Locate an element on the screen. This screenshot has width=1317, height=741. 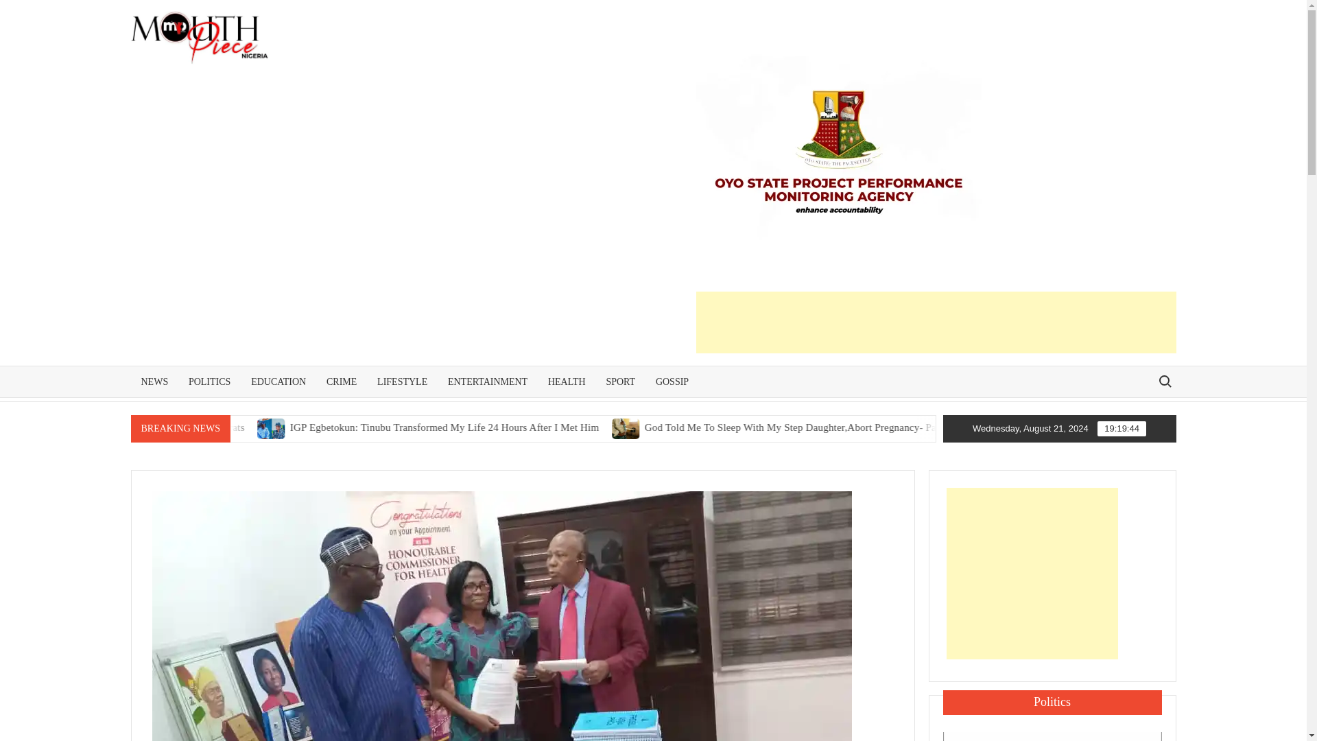
POLITICS is located at coordinates (209, 381).